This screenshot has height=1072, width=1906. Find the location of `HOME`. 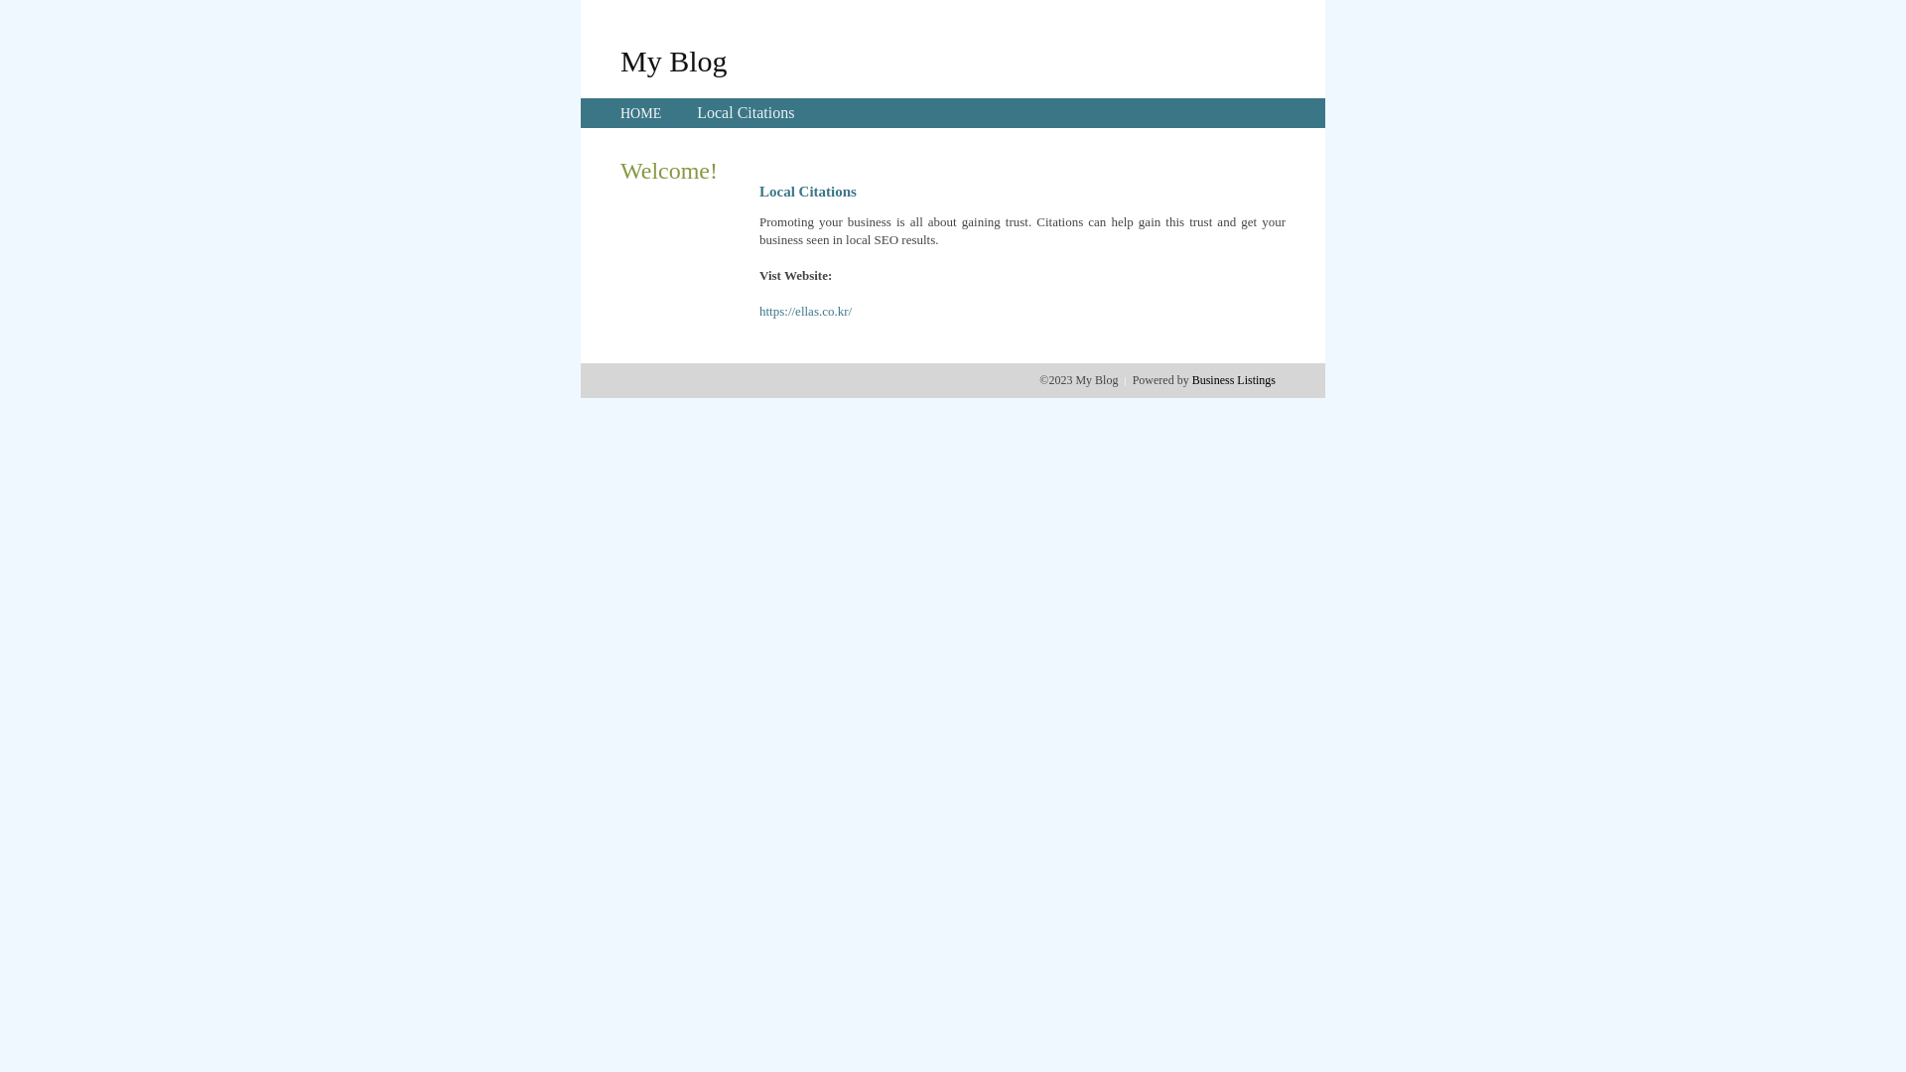

HOME is located at coordinates (641, 113).